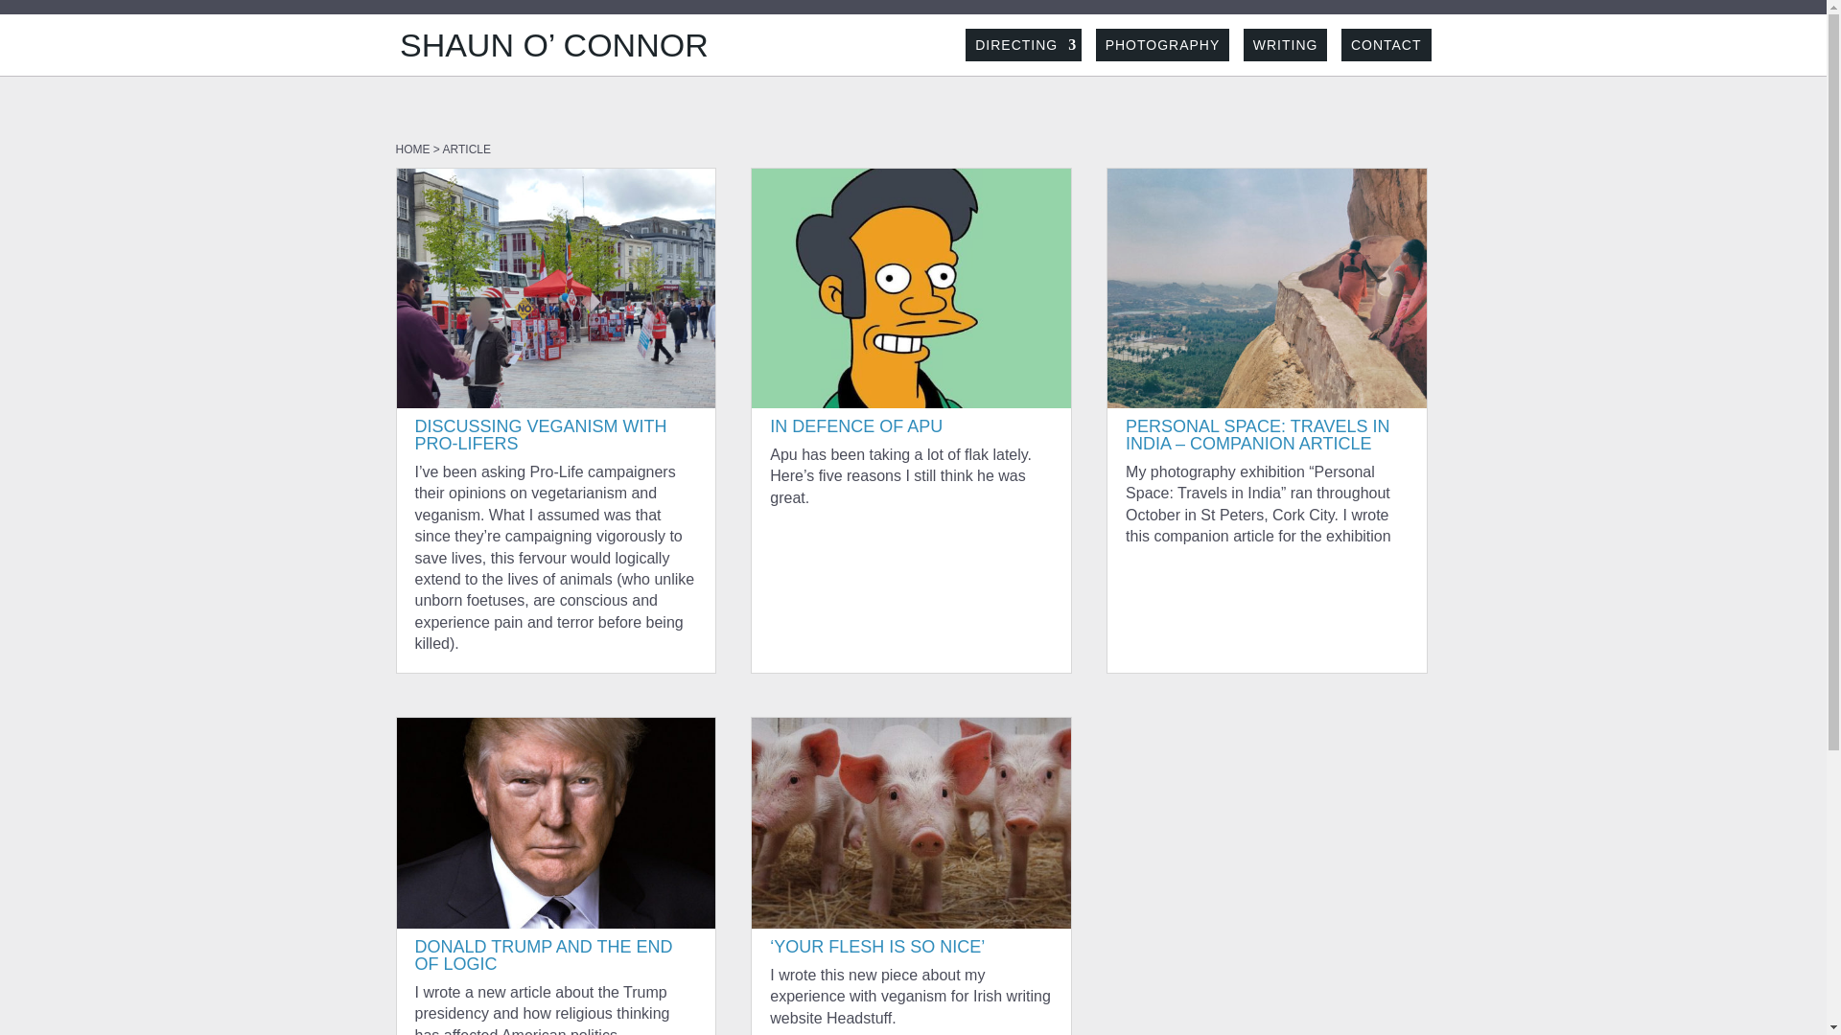  I want to click on PHOTOGRAPHY, so click(1162, 44).